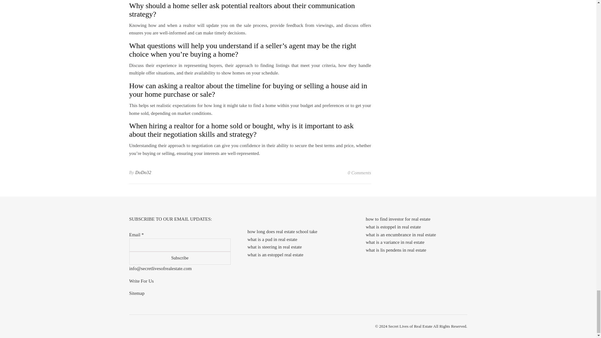 The width and height of the screenshot is (601, 338). Describe the element at coordinates (359, 173) in the screenshot. I see `0 Comments` at that location.